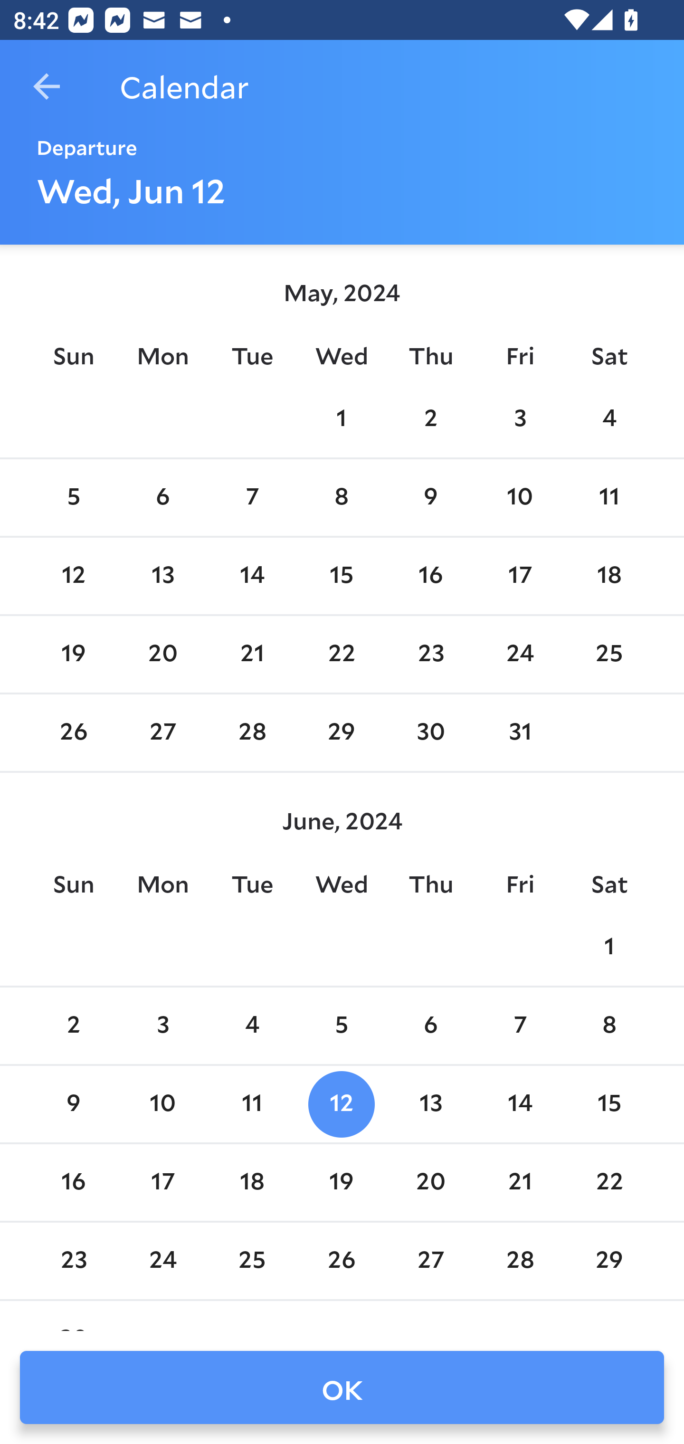  What do you see at coordinates (609, 498) in the screenshot?
I see `11` at bounding box center [609, 498].